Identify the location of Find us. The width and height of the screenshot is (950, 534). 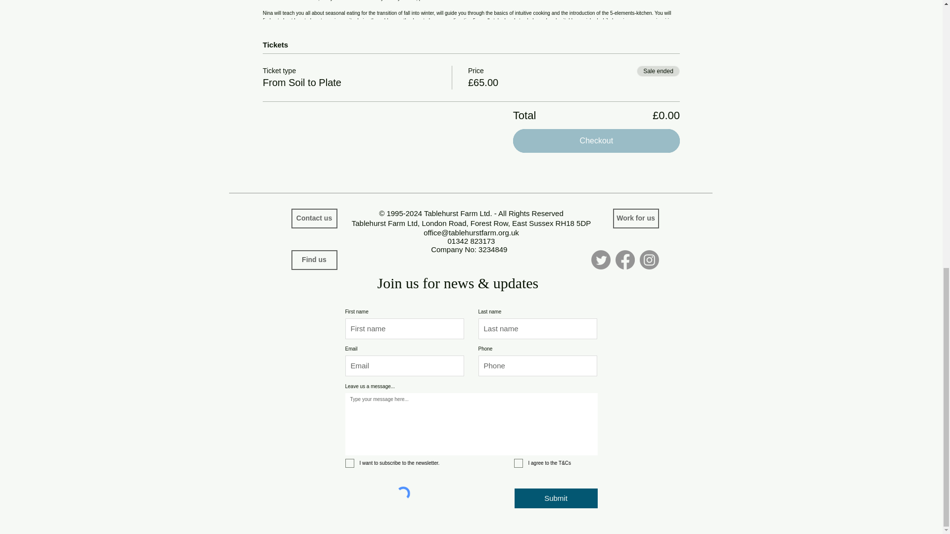
(314, 260).